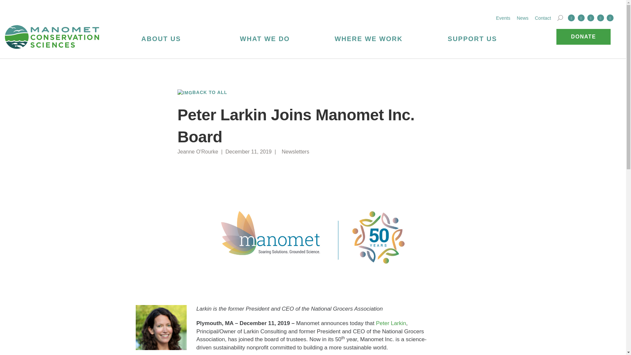 Image resolution: width=631 pixels, height=355 pixels. I want to click on ABOUT US, so click(161, 38).